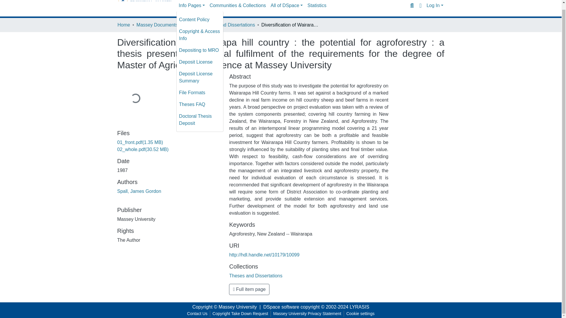  What do you see at coordinates (249, 289) in the screenshot?
I see `Full item page` at bounding box center [249, 289].